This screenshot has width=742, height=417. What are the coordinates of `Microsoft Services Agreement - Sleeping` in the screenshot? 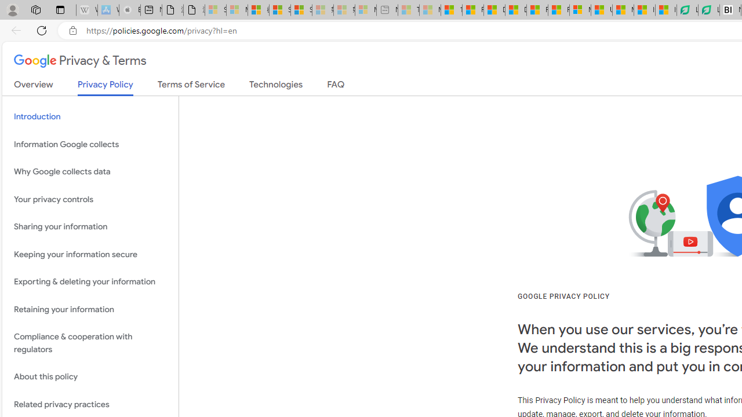 It's located at (237, 10).